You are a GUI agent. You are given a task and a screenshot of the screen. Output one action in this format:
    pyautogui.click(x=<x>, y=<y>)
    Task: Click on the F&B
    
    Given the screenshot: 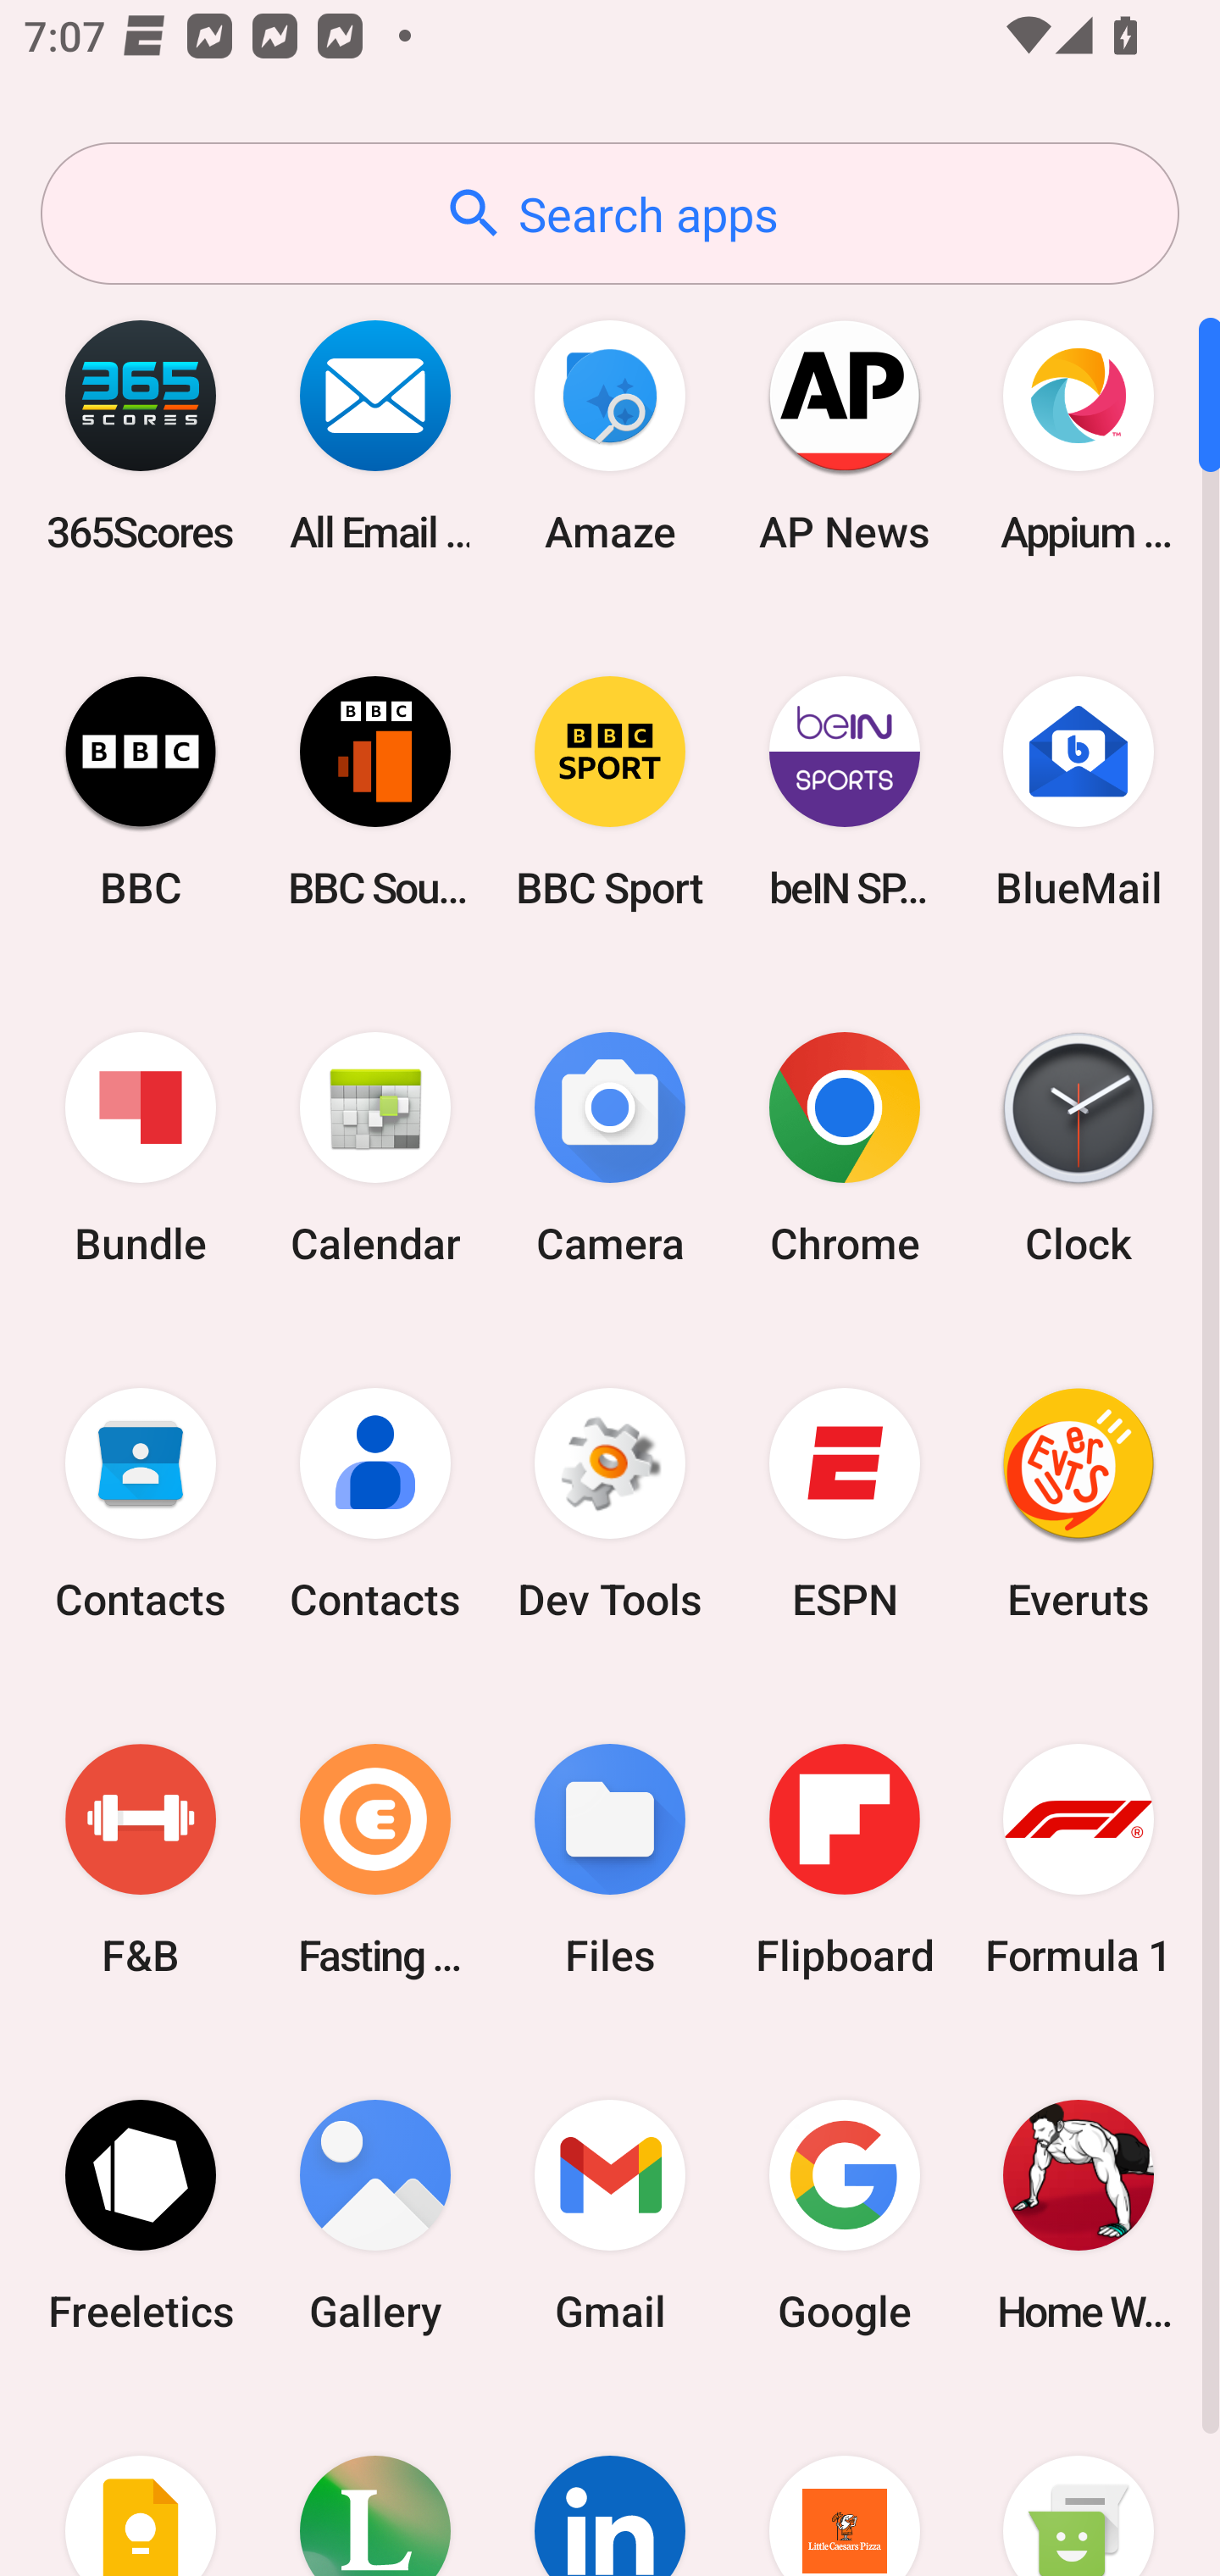 What is the action you would take?
    pyautogui.click(x=141, y=1859)
    